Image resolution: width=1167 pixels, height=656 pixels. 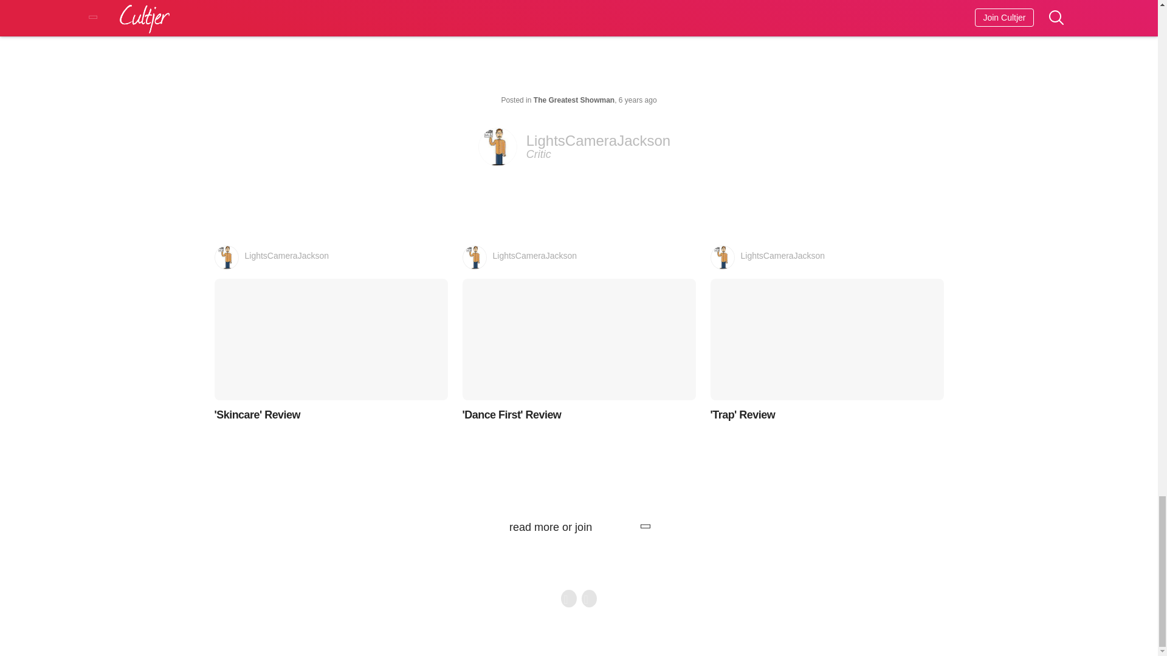 I want to click on 'Skincare' Review, so click(x=826, y=350).